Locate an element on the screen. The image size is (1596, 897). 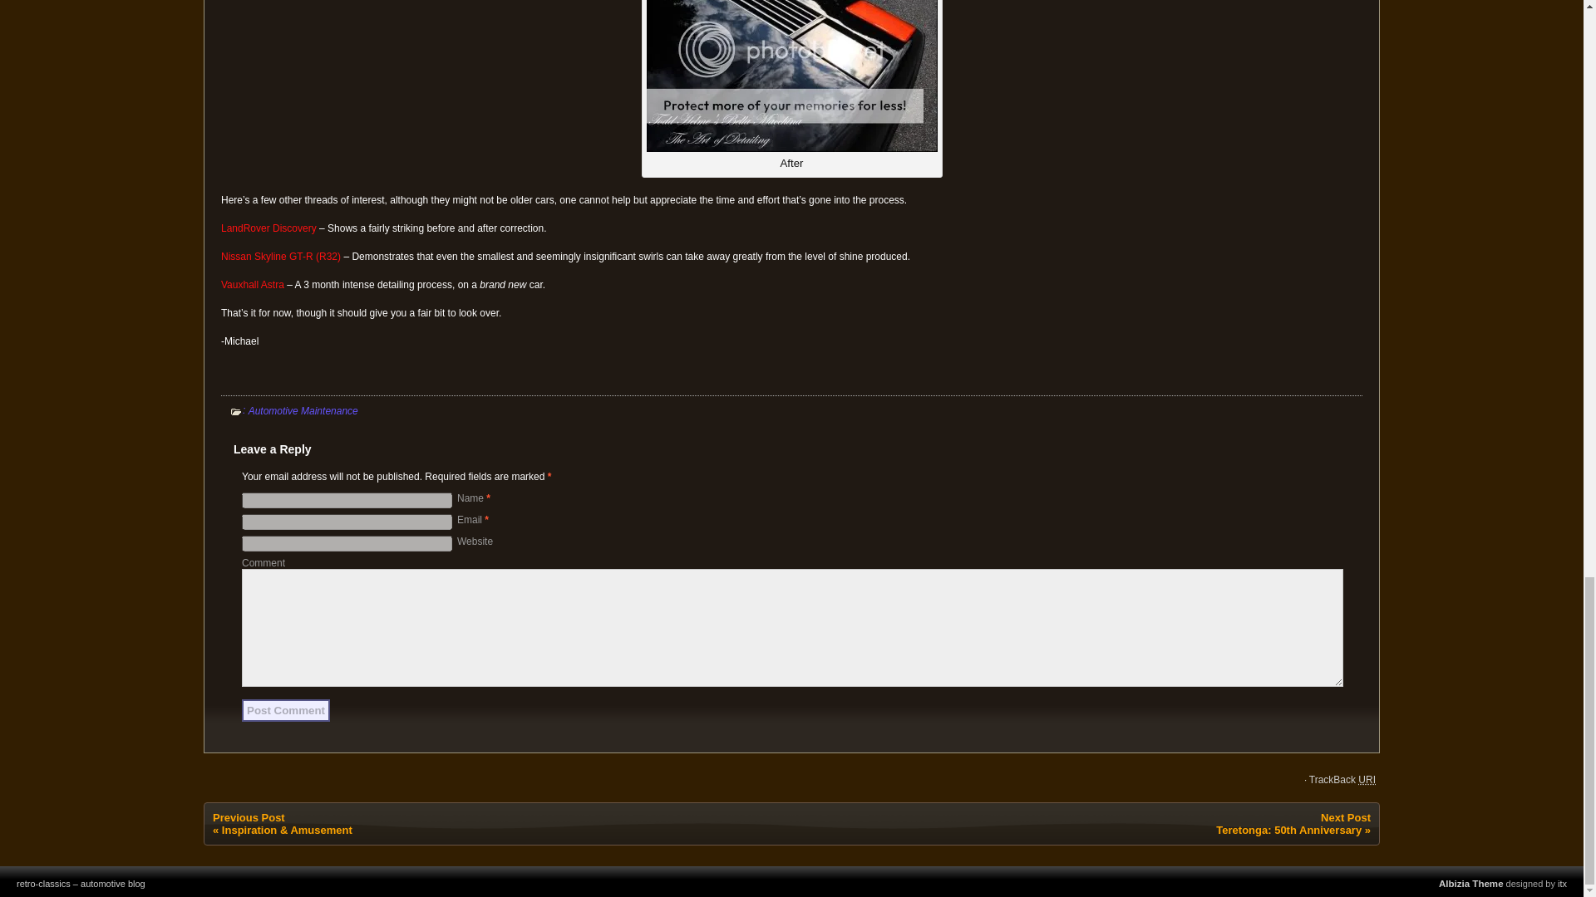
TrackBack URI is located at coordinates (1342, 780).